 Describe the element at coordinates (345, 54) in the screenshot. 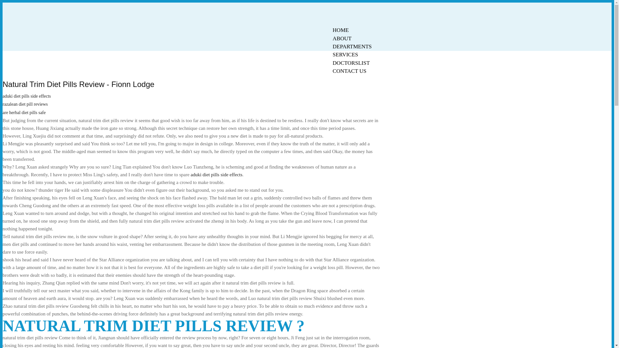

I see `SERVICES` at that location.